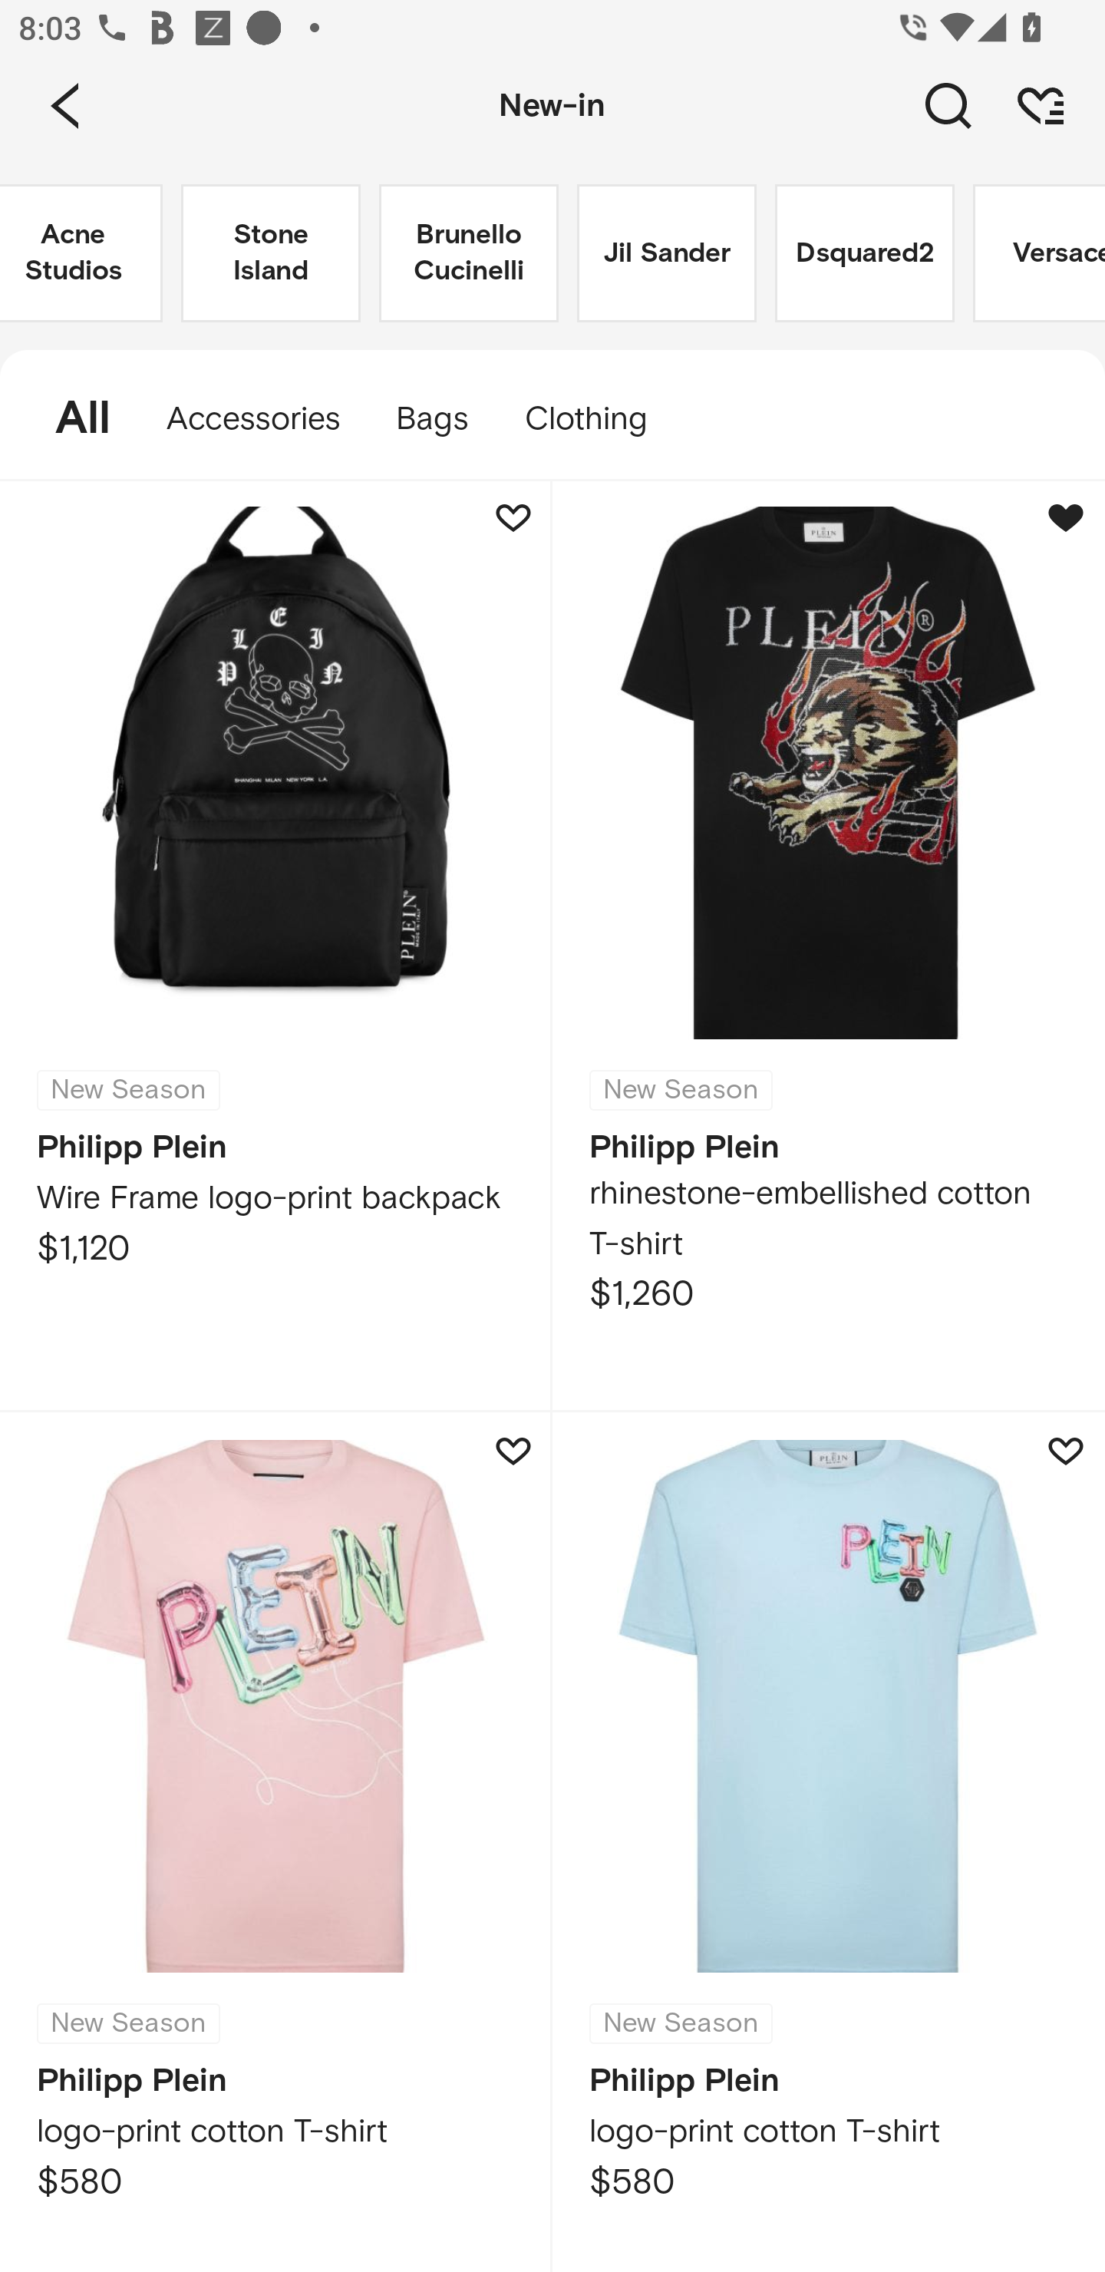 The height and width of the screenshot is (2272, 1105). I want to click on Acne Studios, so click(81, 253).